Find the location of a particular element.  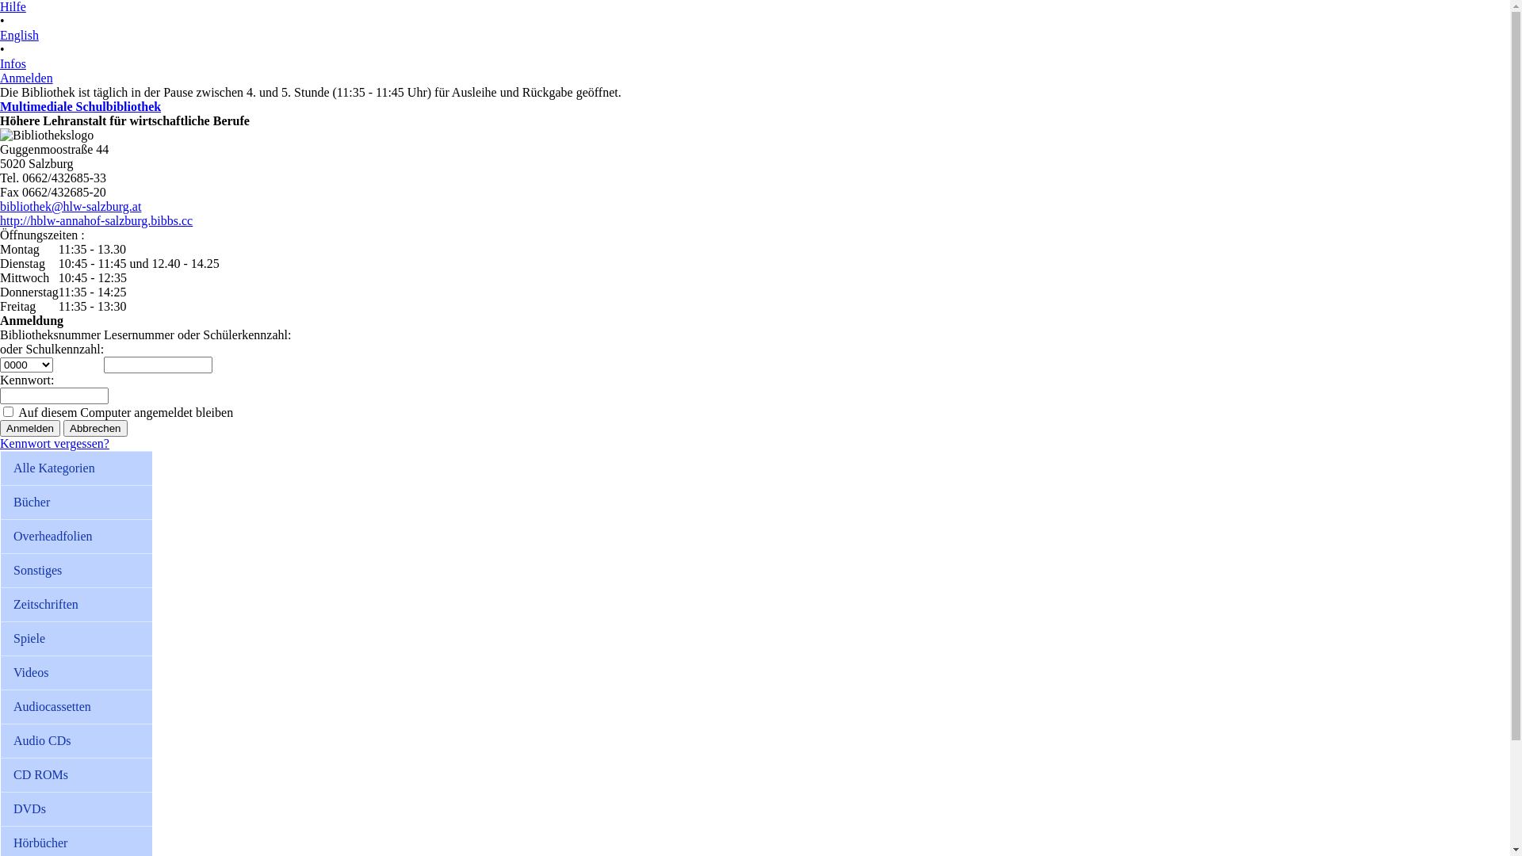

DVDs is located at coordinates (76, 808).